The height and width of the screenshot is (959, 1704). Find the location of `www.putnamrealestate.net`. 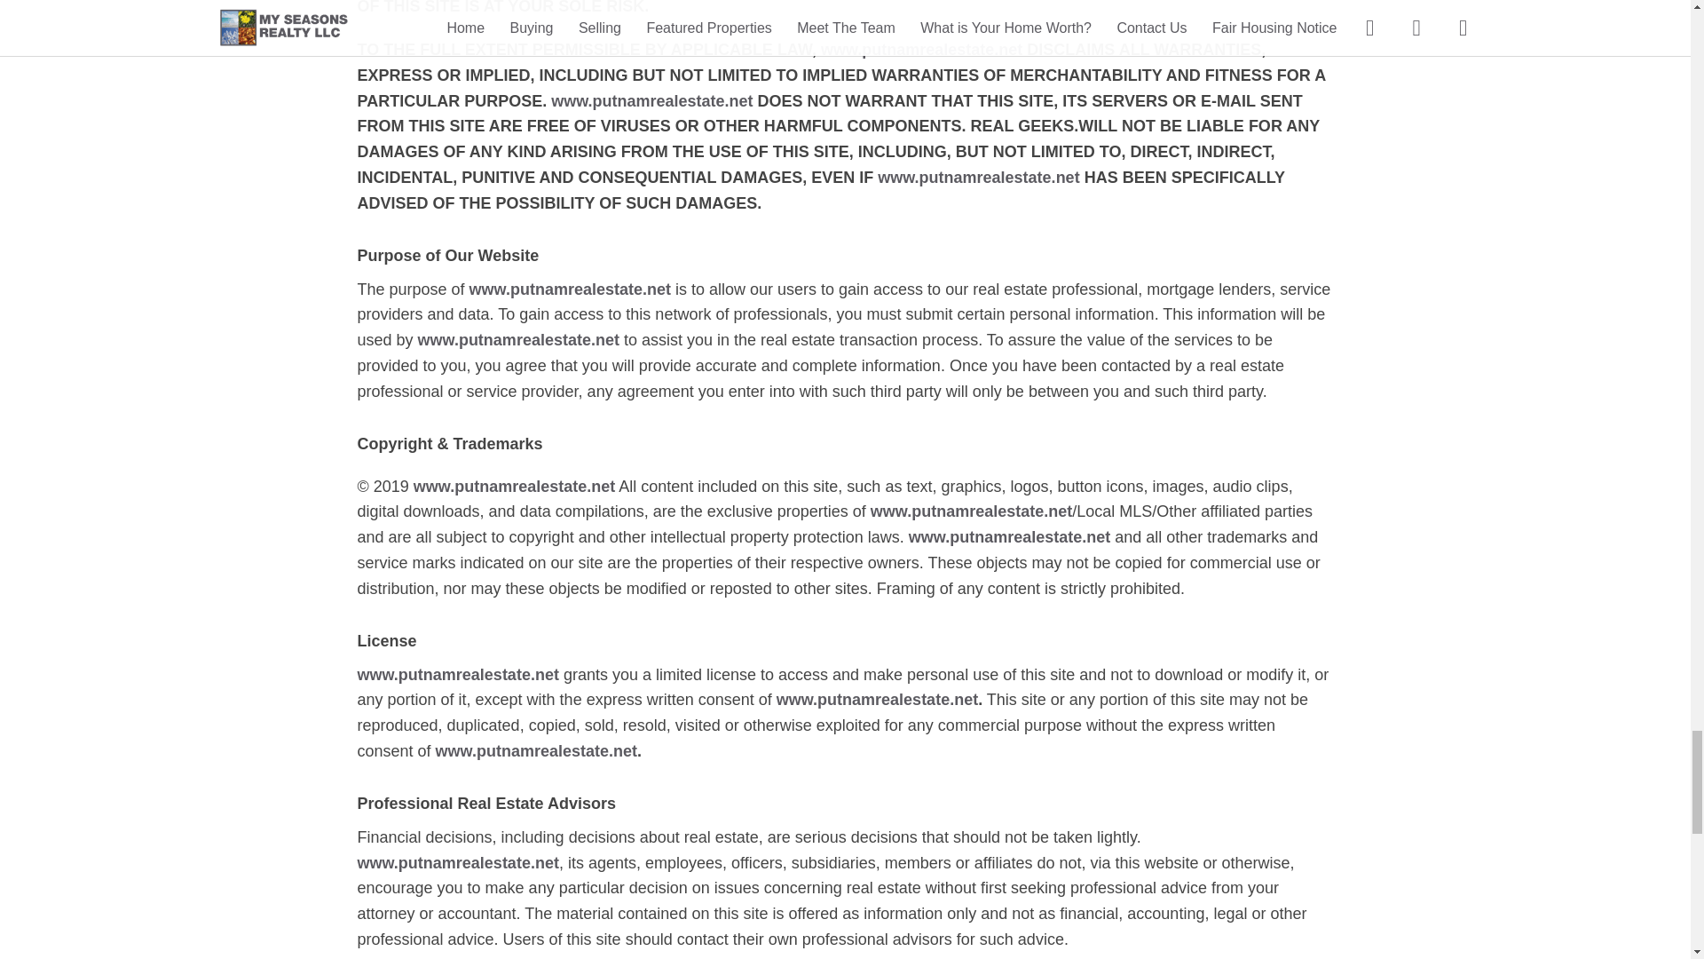

www.putnamrealestate.net is located at coordinates (457, 863).